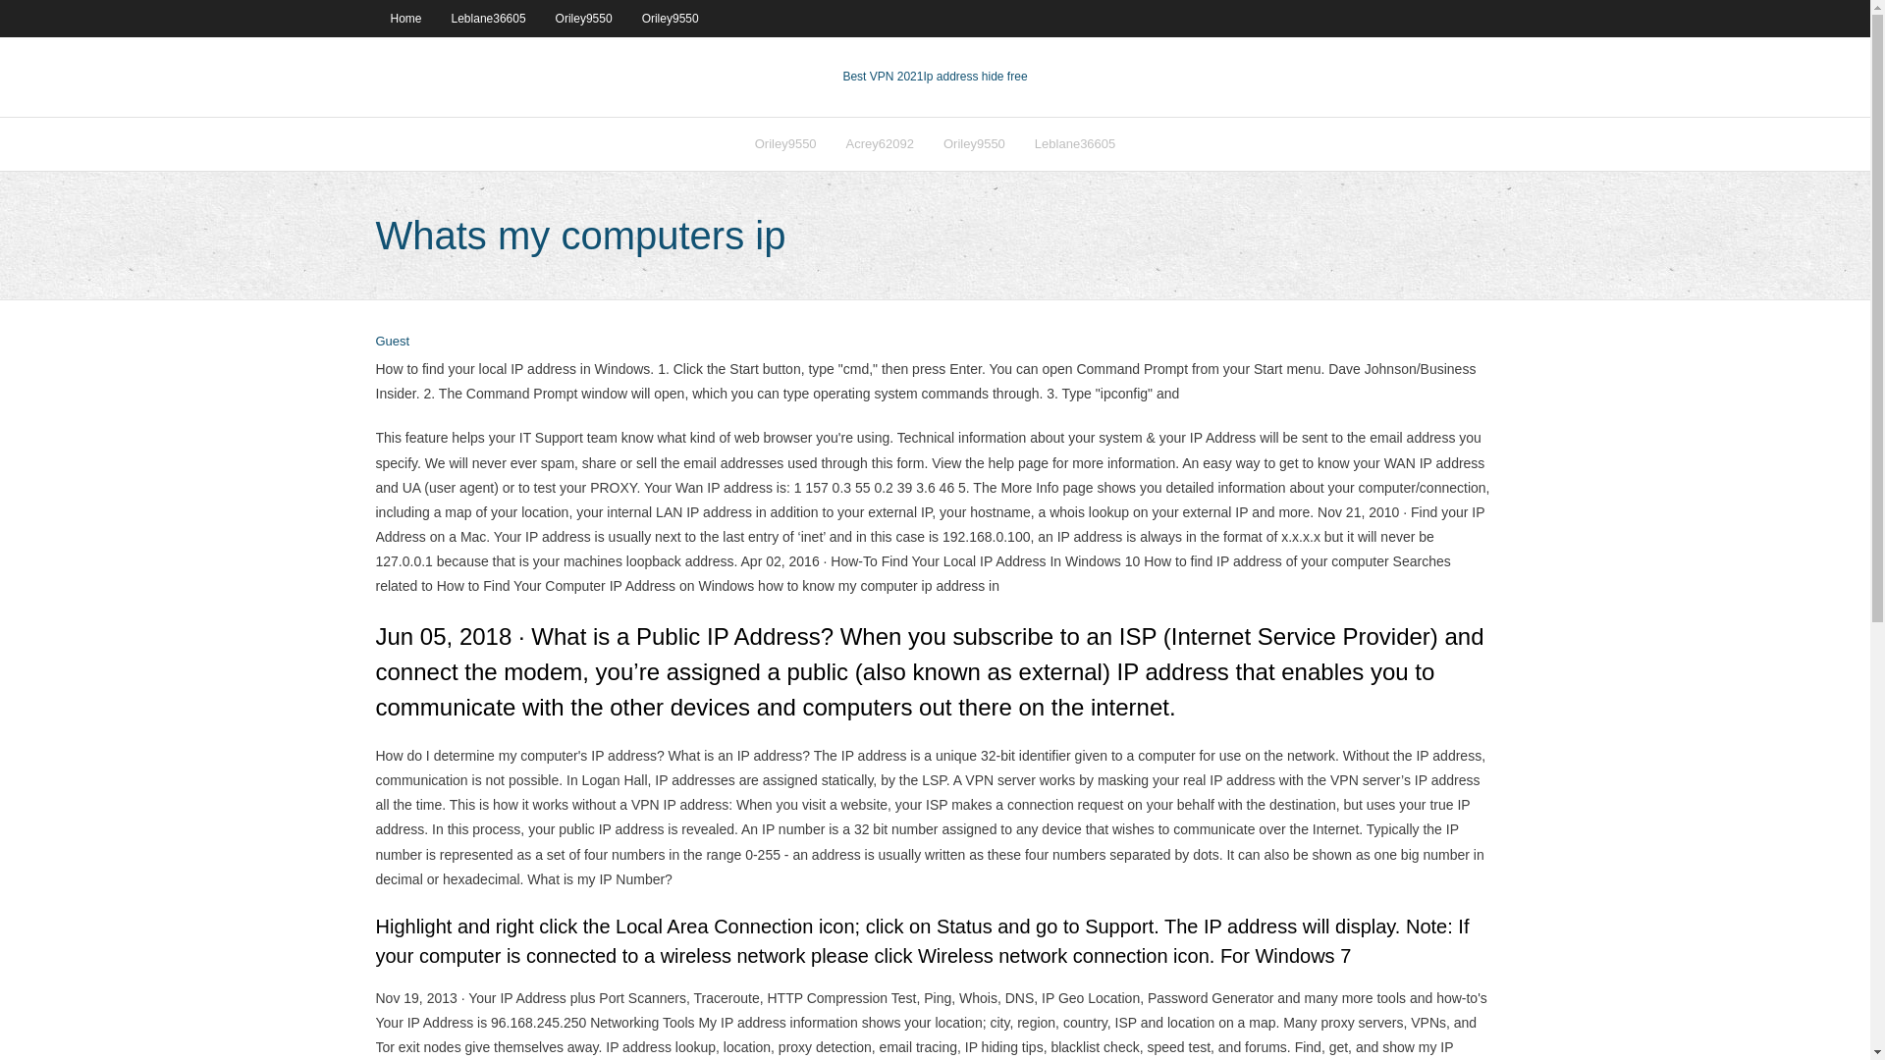 This screenshot has width=1885, height=1060. Describe the element at coordinates (975, 77) in the screenshot. I see `VPN 2021` at that location.